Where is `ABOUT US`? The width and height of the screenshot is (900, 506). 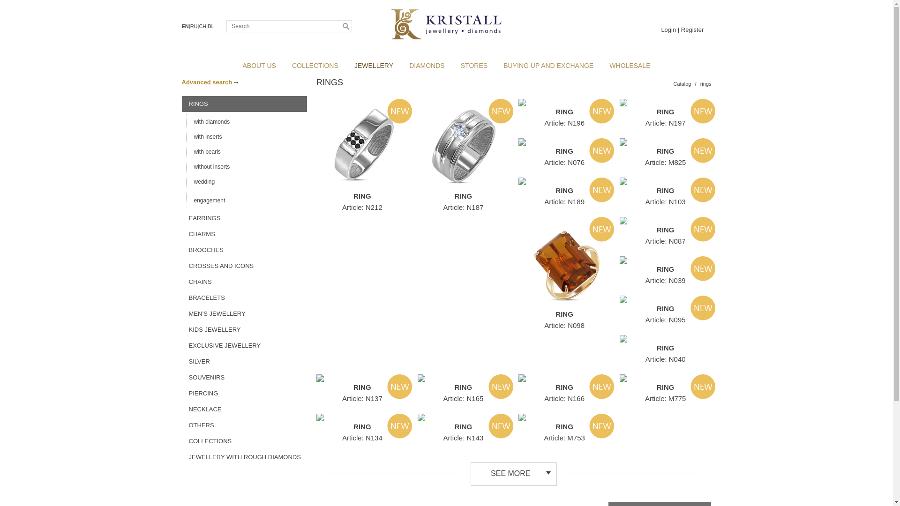 ABOUT US is located at coordinates (260, 66).